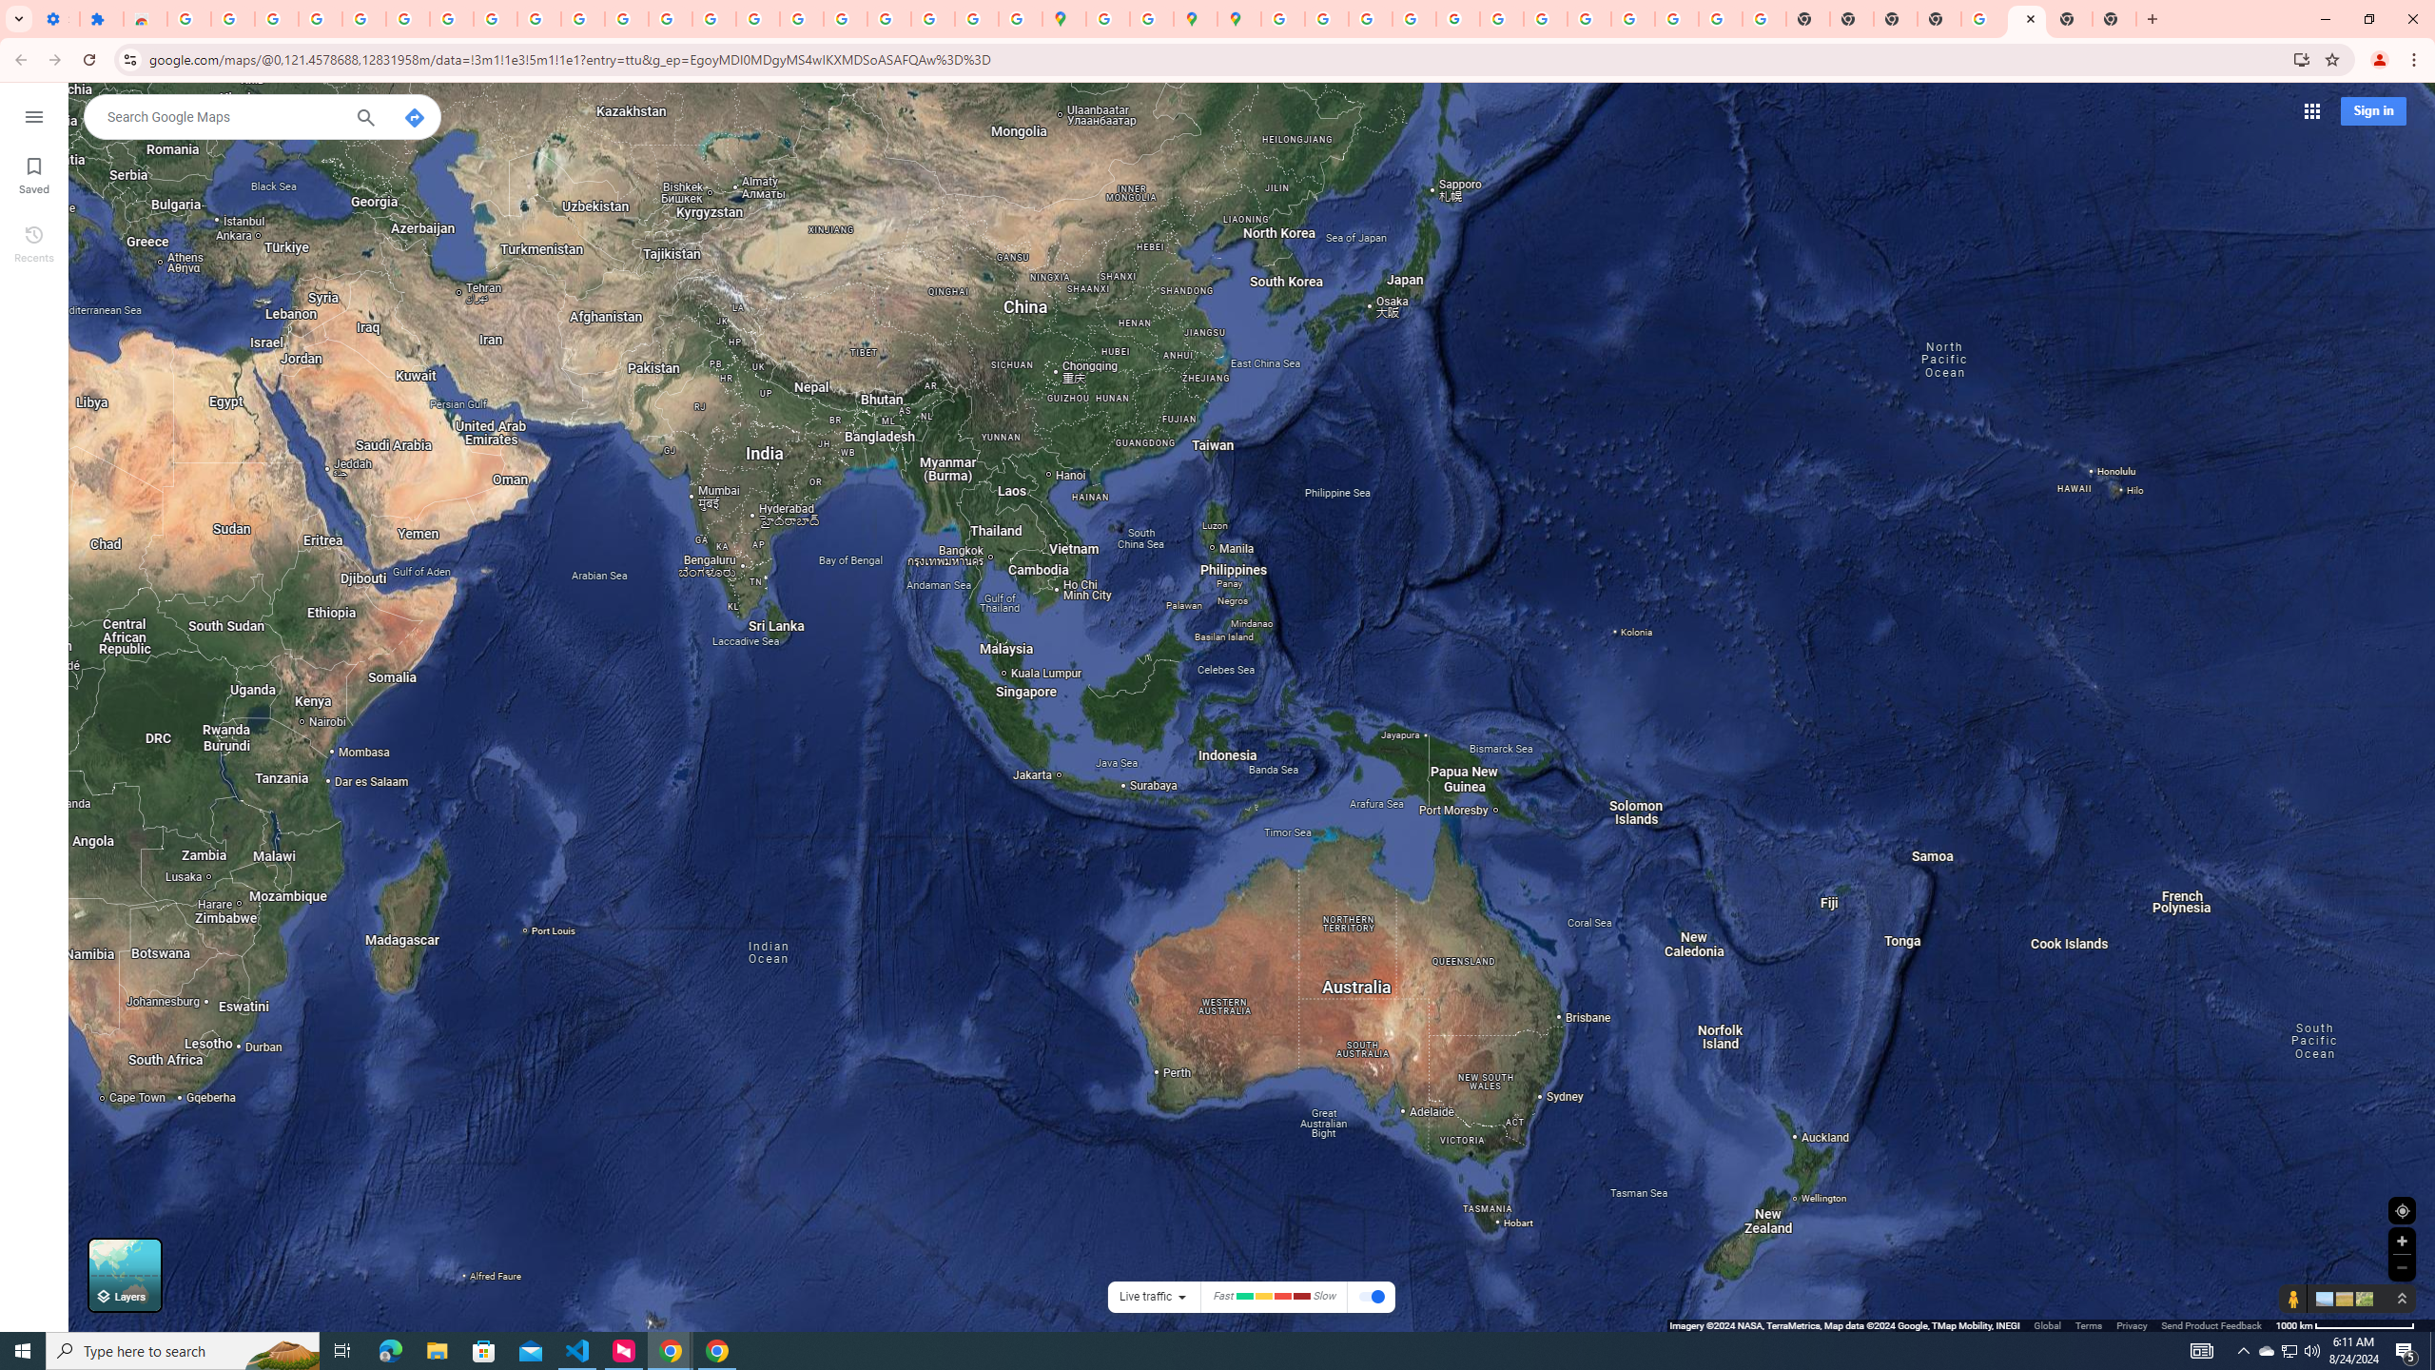 The height and width of the screenshot is (1370, 2435). What do you see at coordinates (2402, 1210) in the screenshot?
I see `Show Your Location` at bounding box center [2402, 1210].